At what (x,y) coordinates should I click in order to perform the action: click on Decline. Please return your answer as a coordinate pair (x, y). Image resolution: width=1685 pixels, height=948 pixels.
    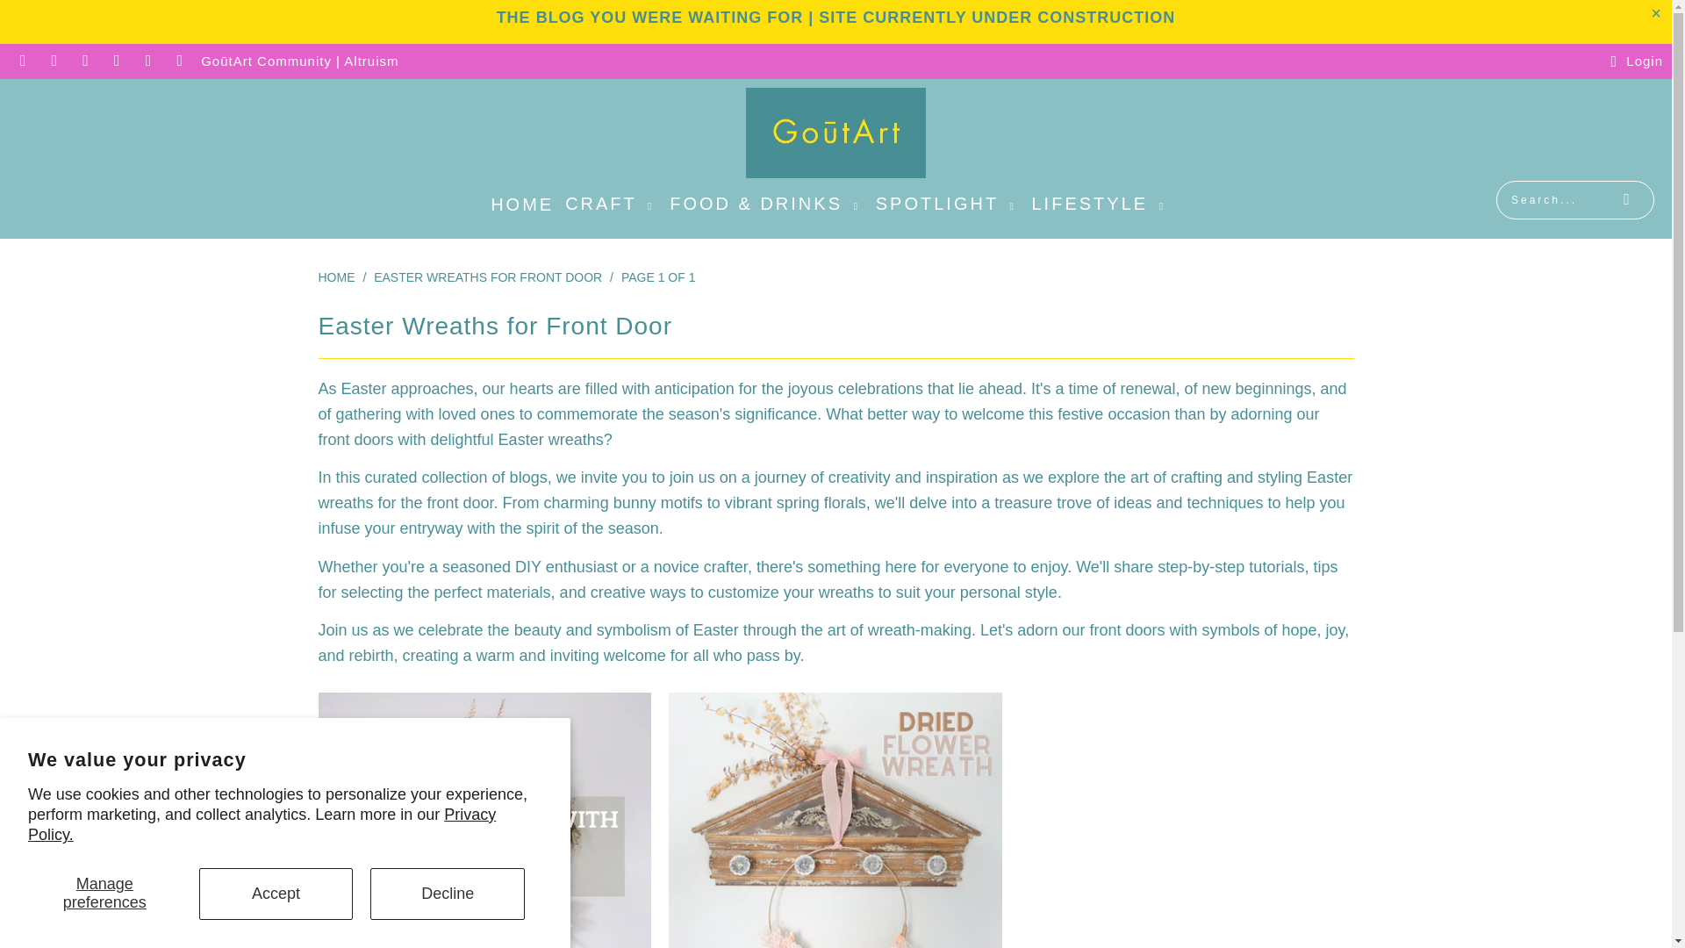
    Looking at the image, I should click on (448, 894).